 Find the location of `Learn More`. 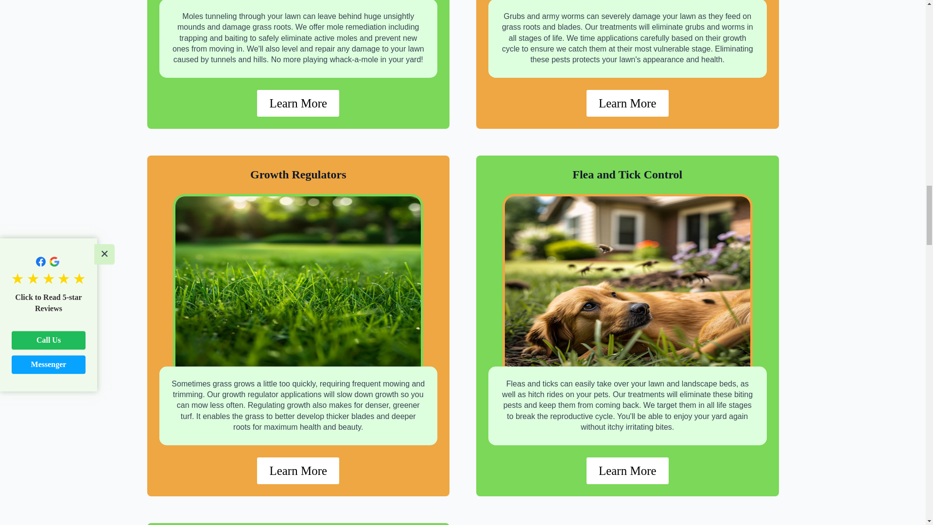

Learn More is located at coordinates (298, 103).